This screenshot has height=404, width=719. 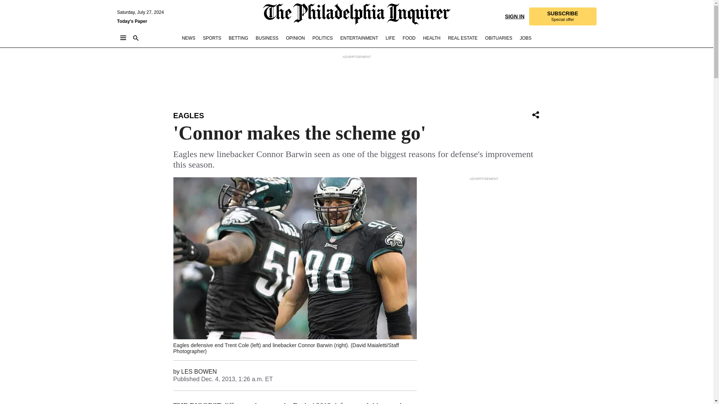 I want to click on BUSINESS, so click(x=267, y=38).